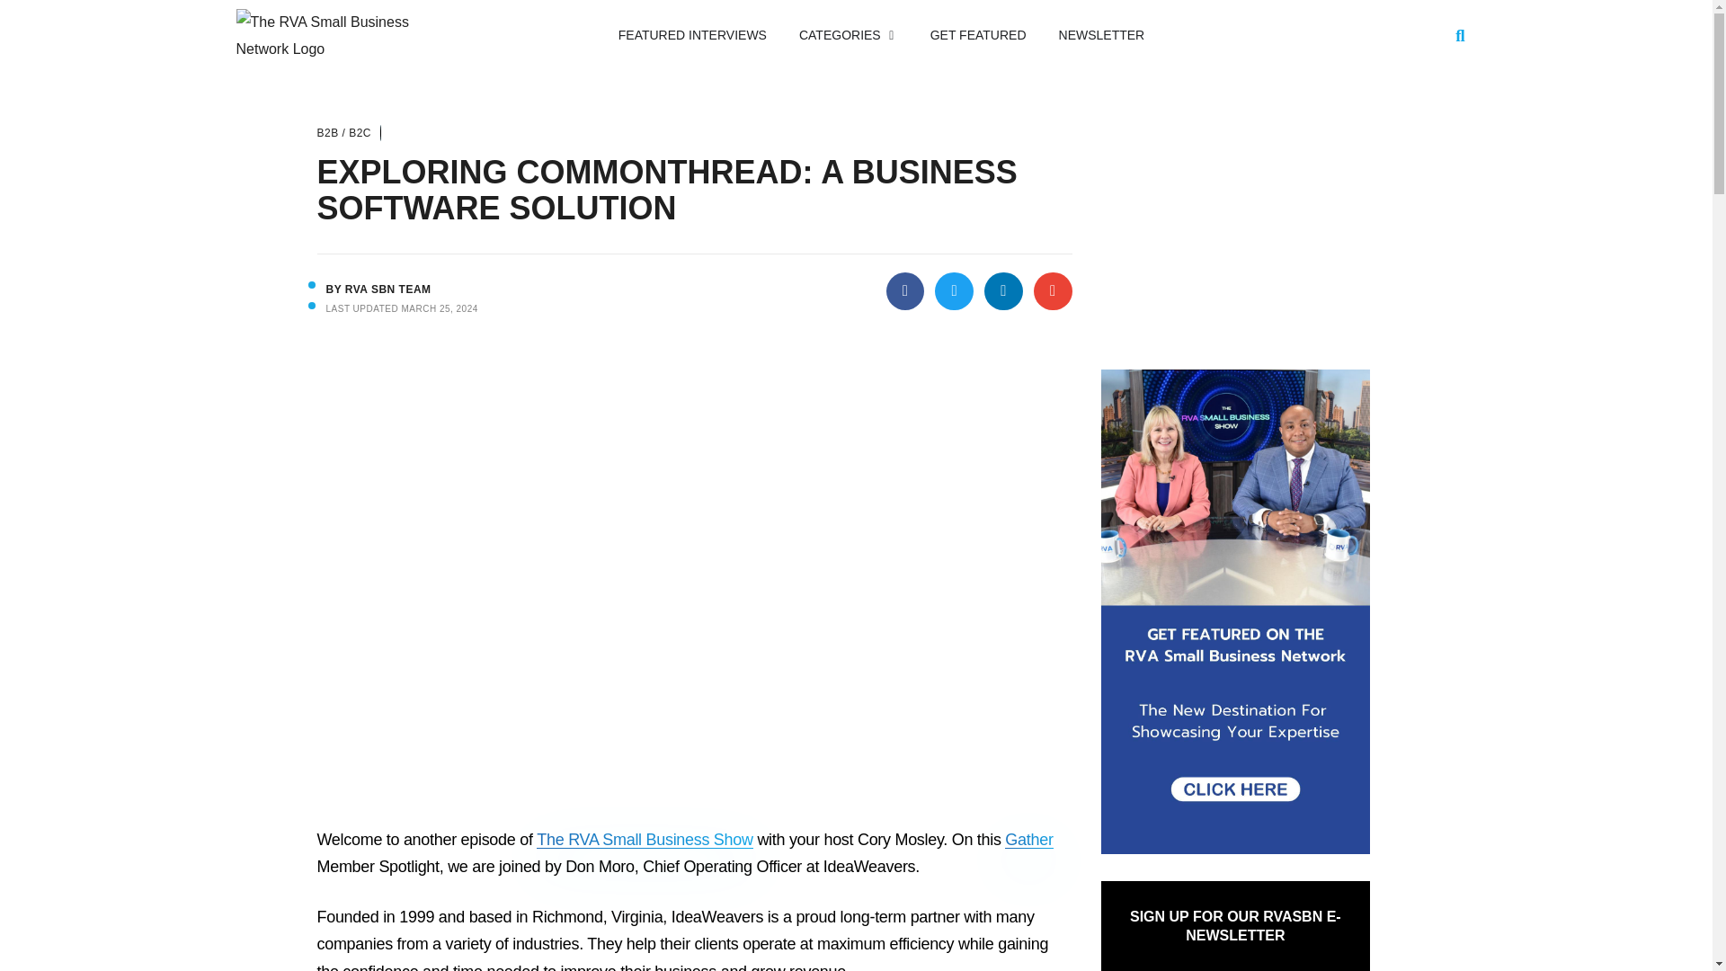 The image size is (1726, 971). I want to click on The RVA Small Business Show, so click(645, 840).